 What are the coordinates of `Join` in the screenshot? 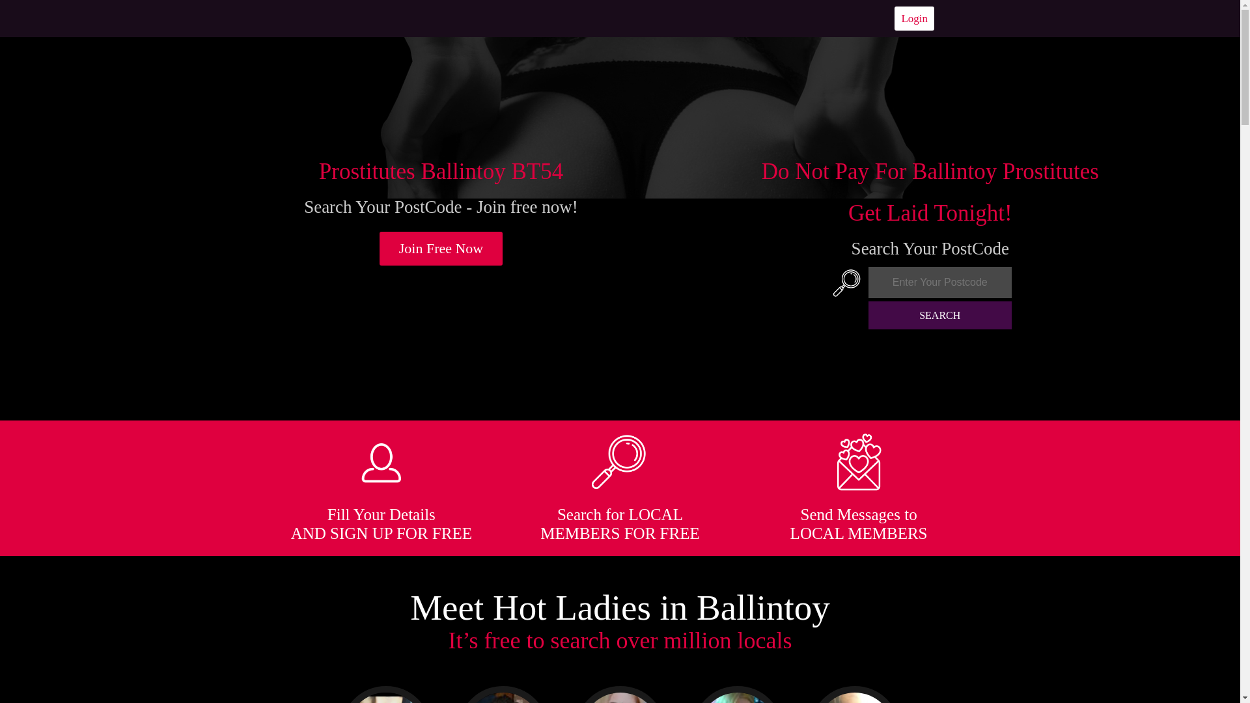 It's located at (441, 249).